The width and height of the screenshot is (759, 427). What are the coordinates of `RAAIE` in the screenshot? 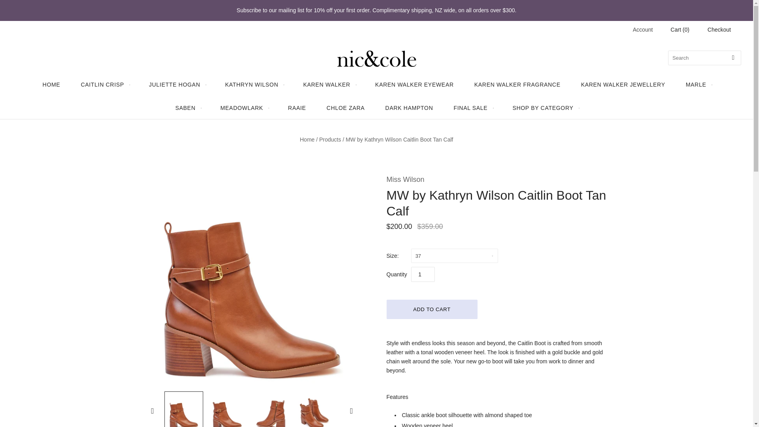 It's located at (297, 108).